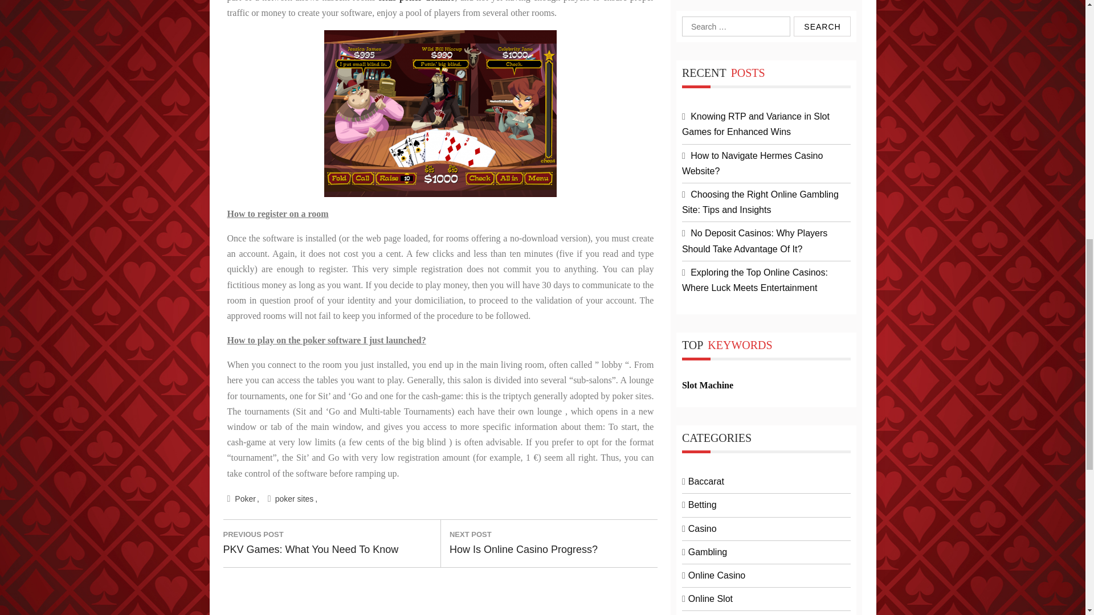  I want to click on situs poker domino, so click(417, 1).